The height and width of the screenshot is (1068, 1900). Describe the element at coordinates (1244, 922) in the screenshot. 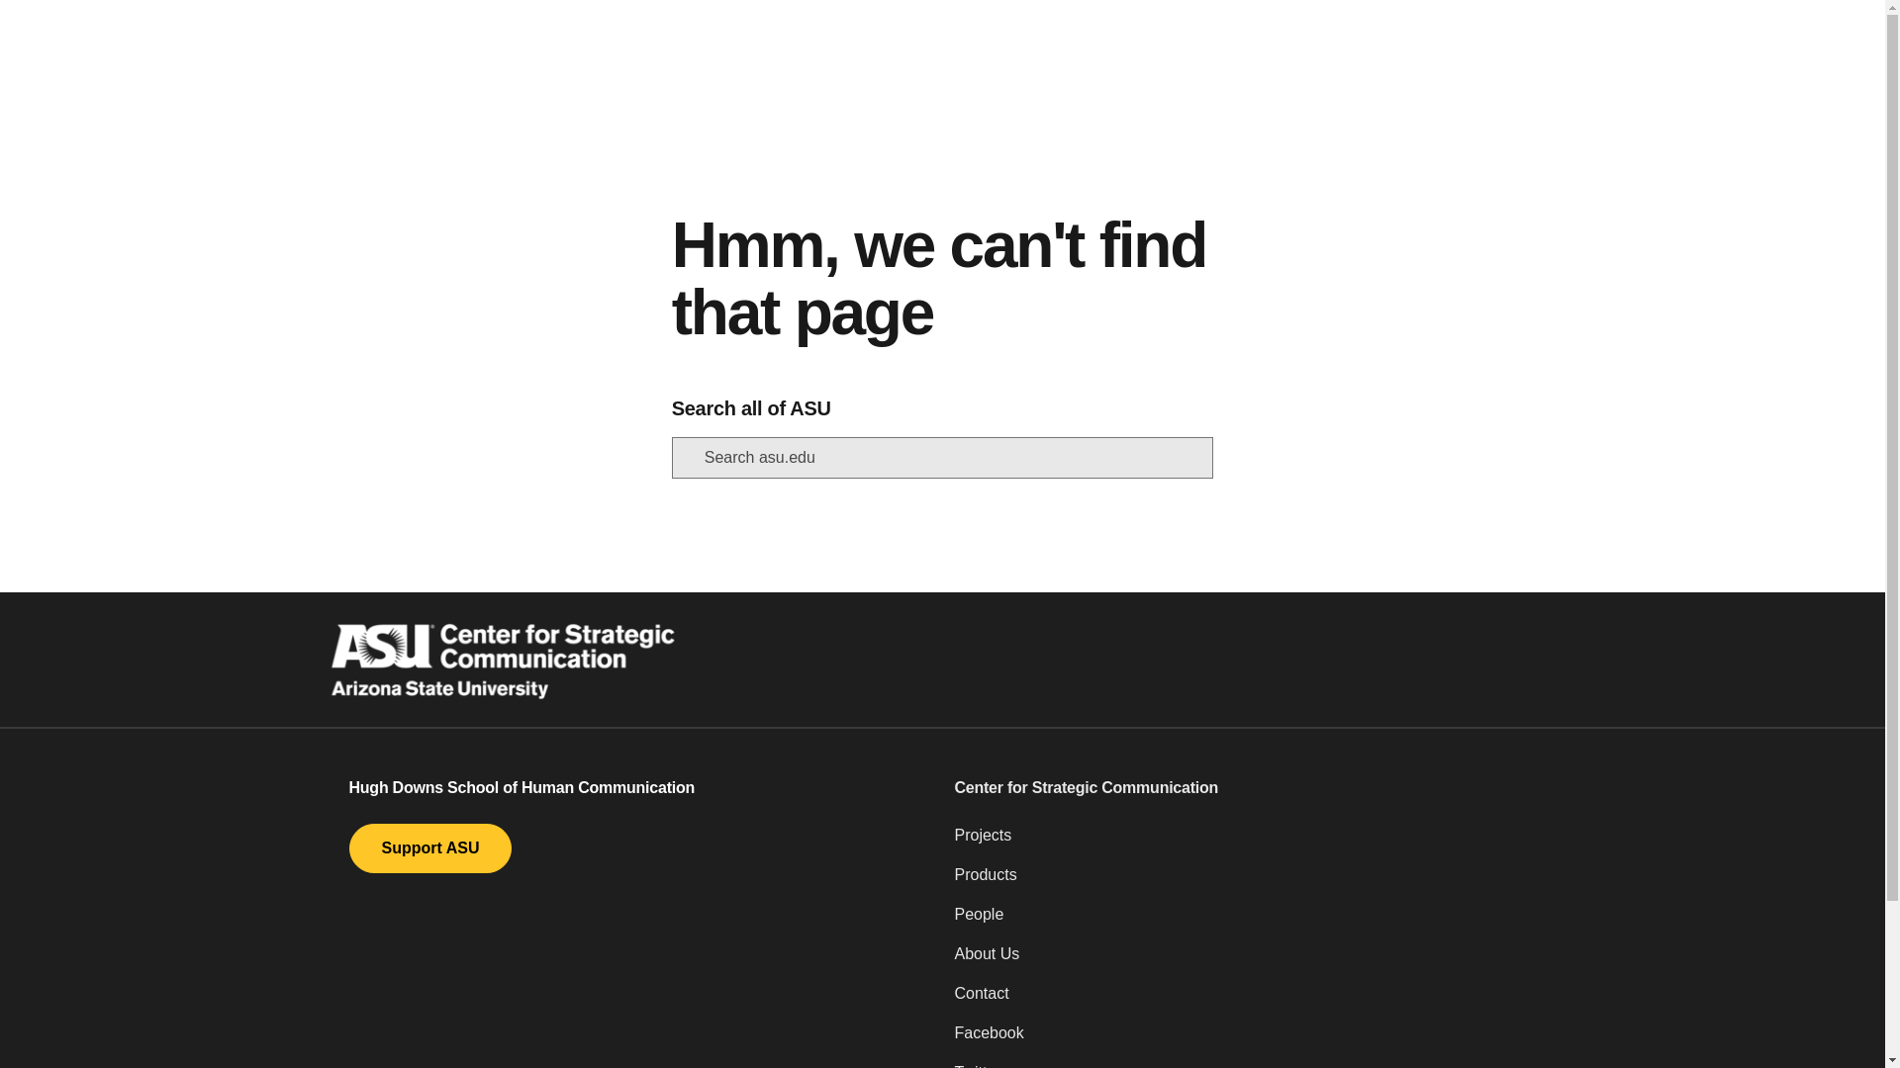

I see `People` at that location.